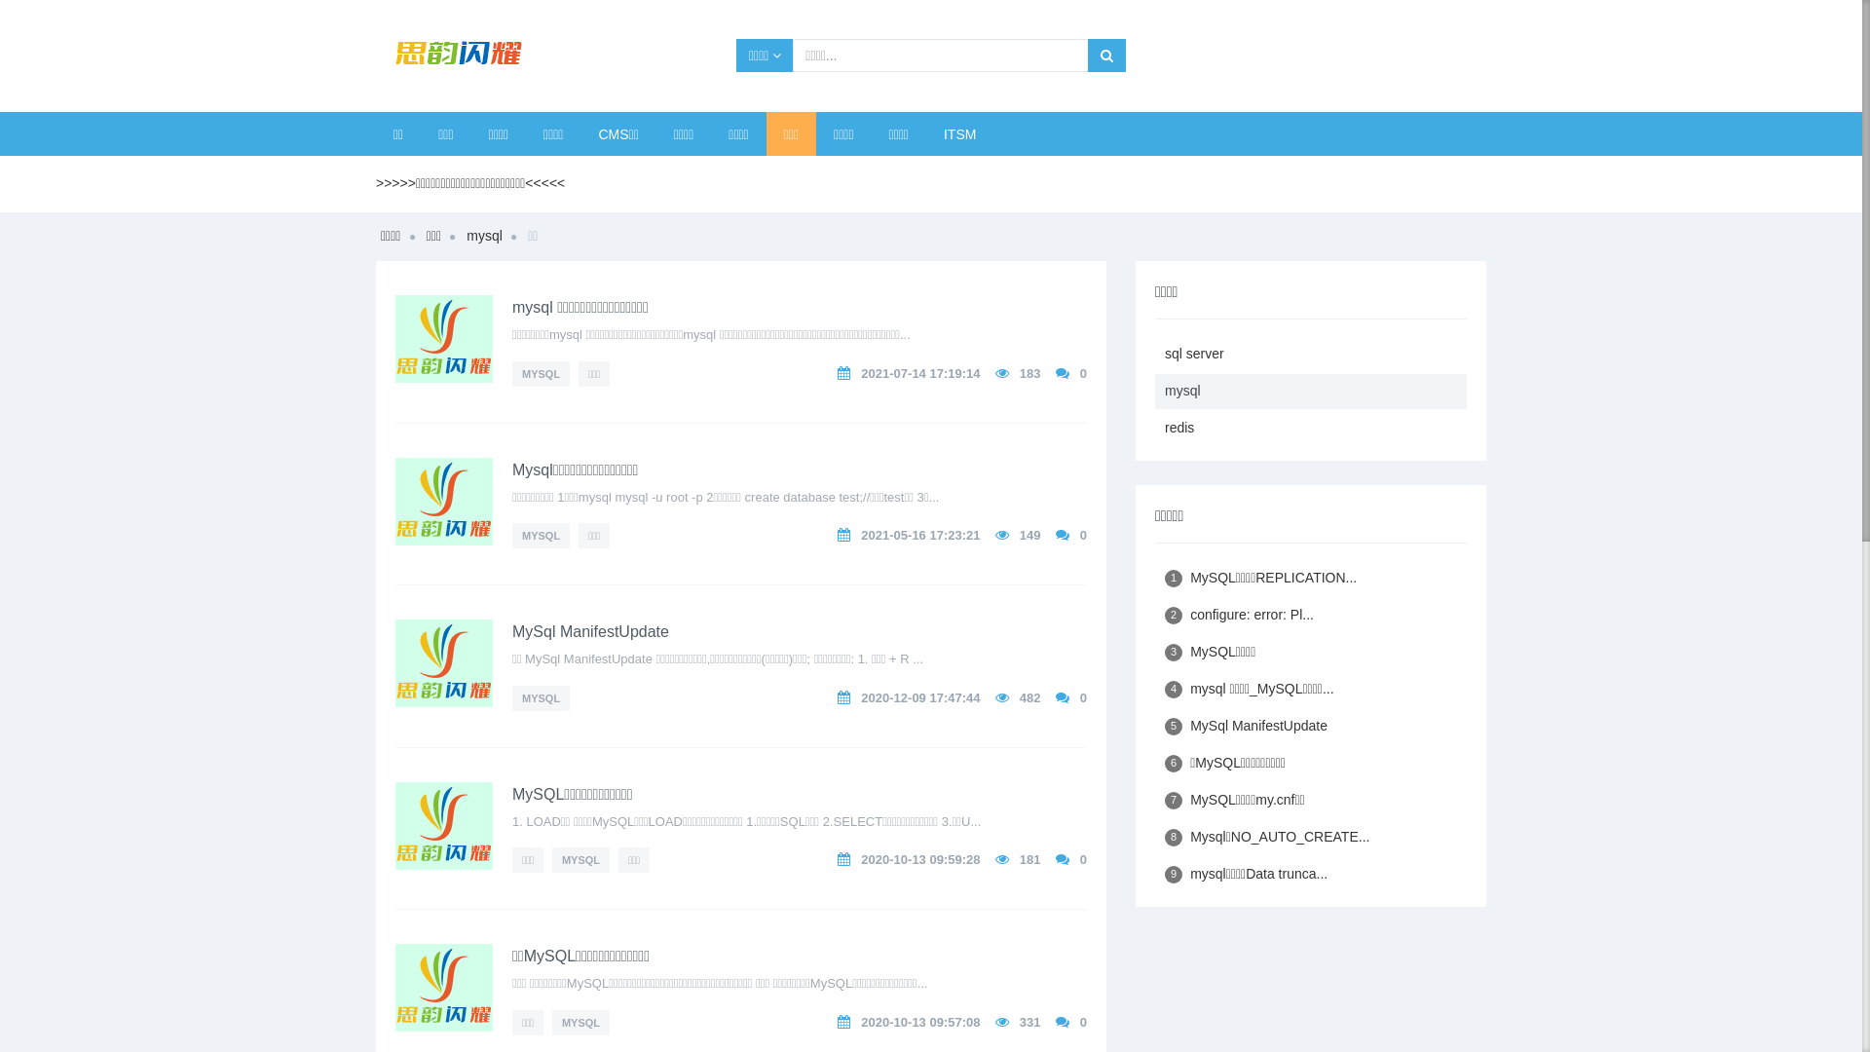 The height and width of the screenshot is (1052, 1870). Describe the element at coordinates (1030, 697) in the screenshot. I see `482` at that location.